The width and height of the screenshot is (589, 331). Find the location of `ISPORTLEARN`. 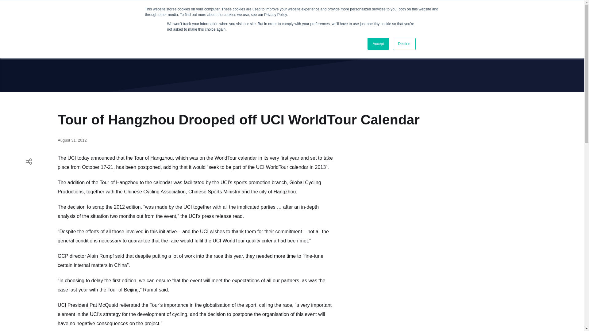

ISPORTLEARN is located at coordinates (267, 15).